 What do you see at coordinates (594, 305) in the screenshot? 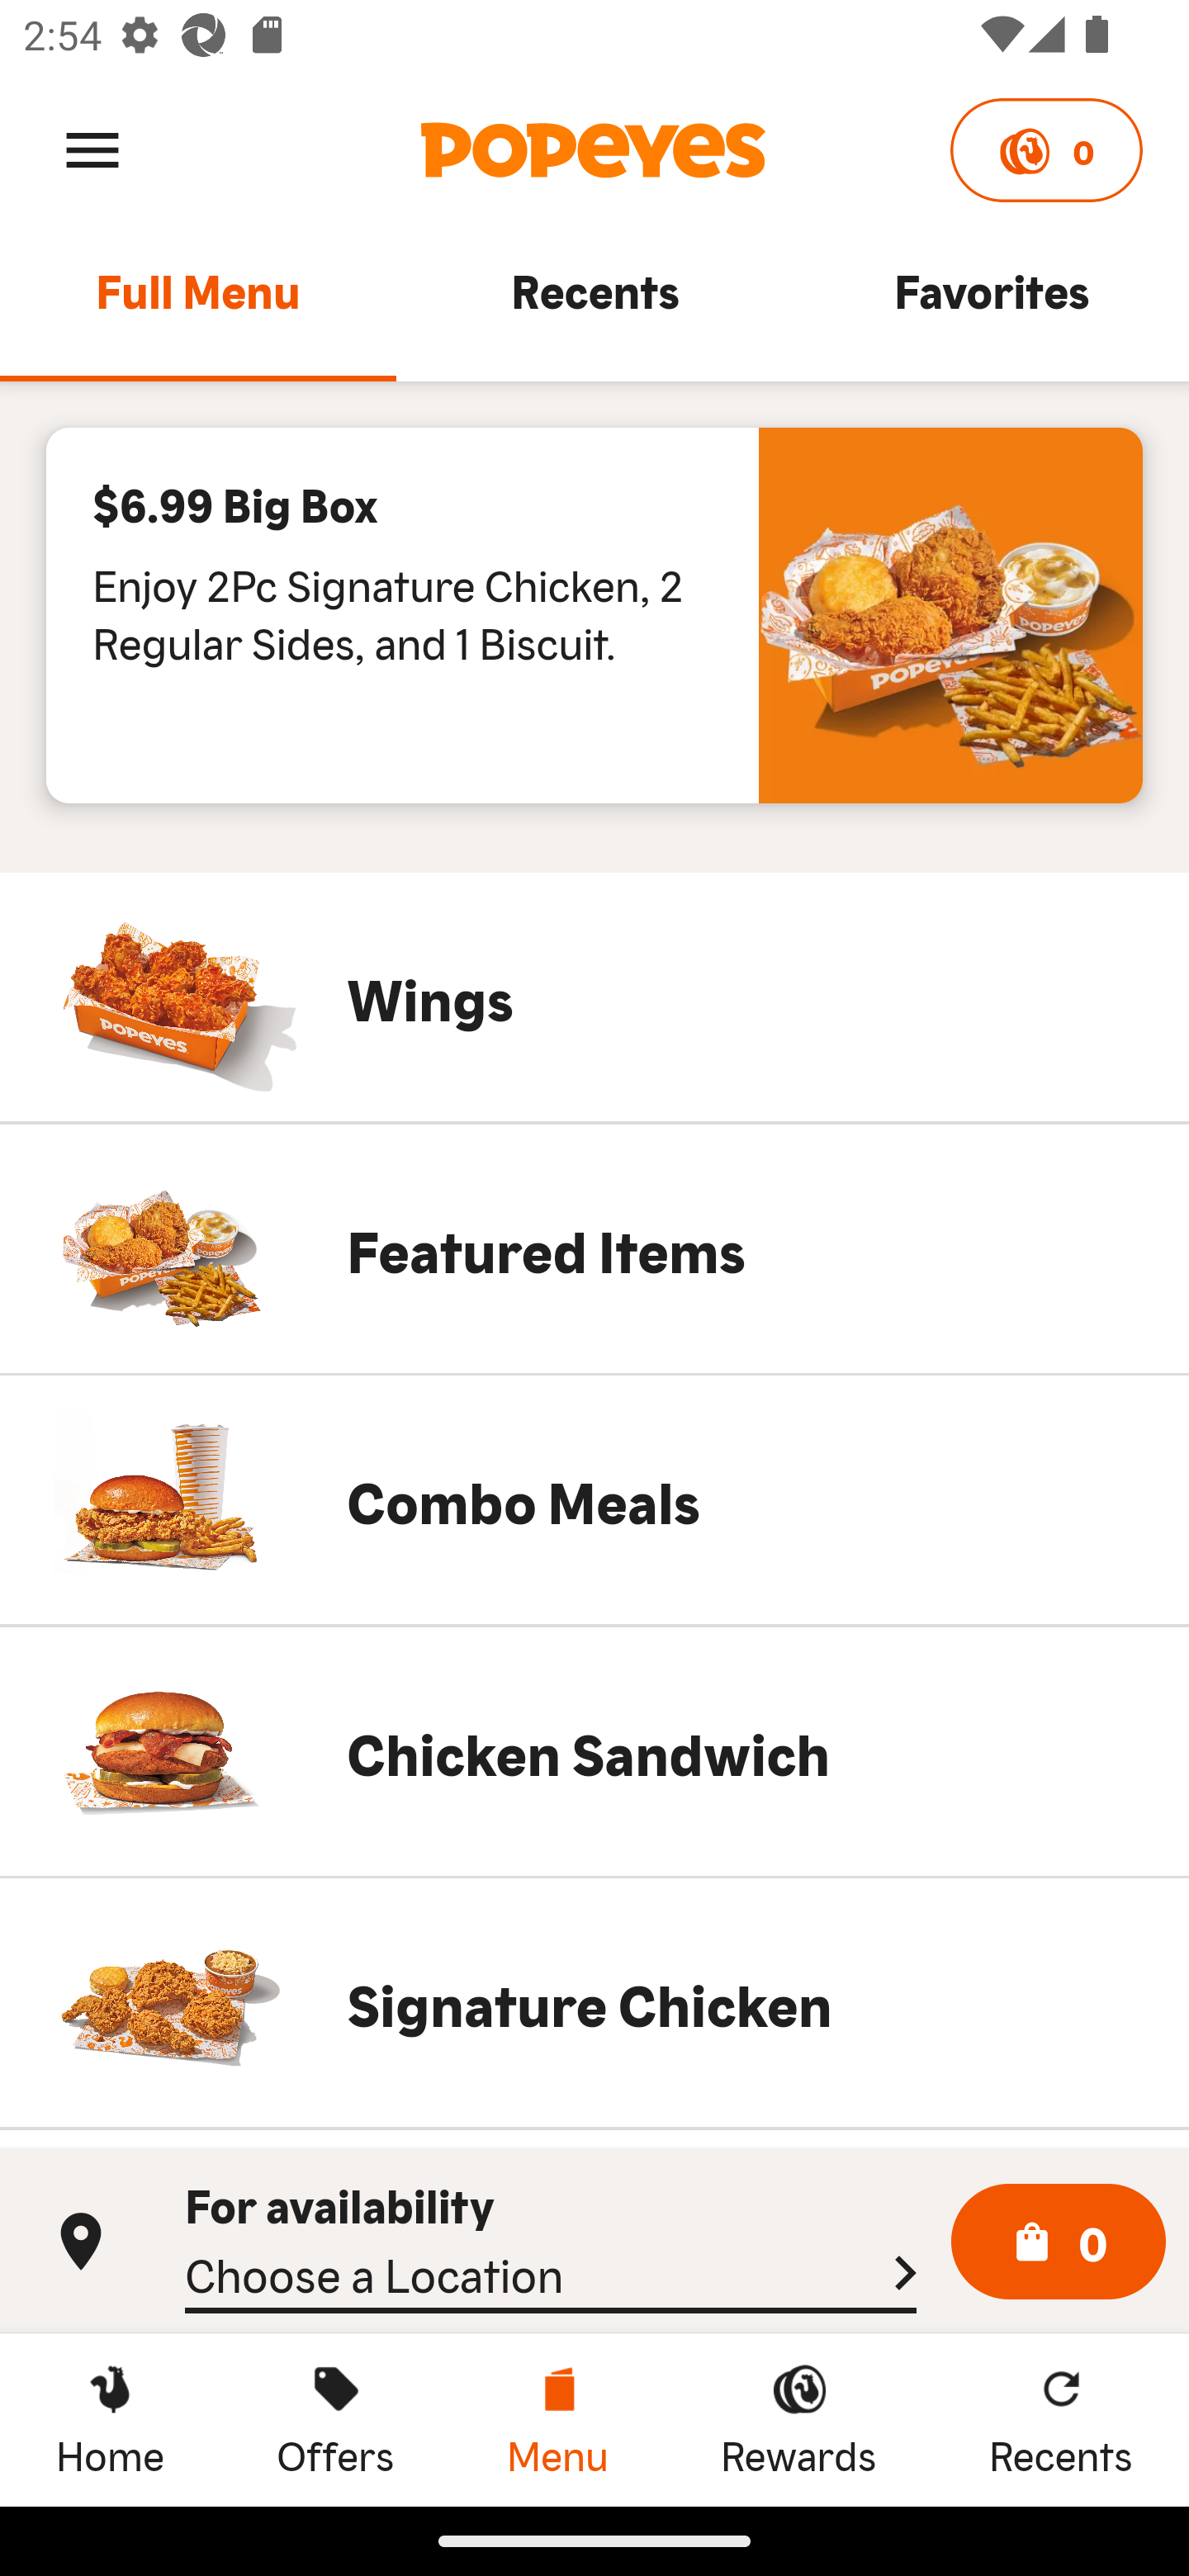
I see `Recents` at bounding box center [594, 305].